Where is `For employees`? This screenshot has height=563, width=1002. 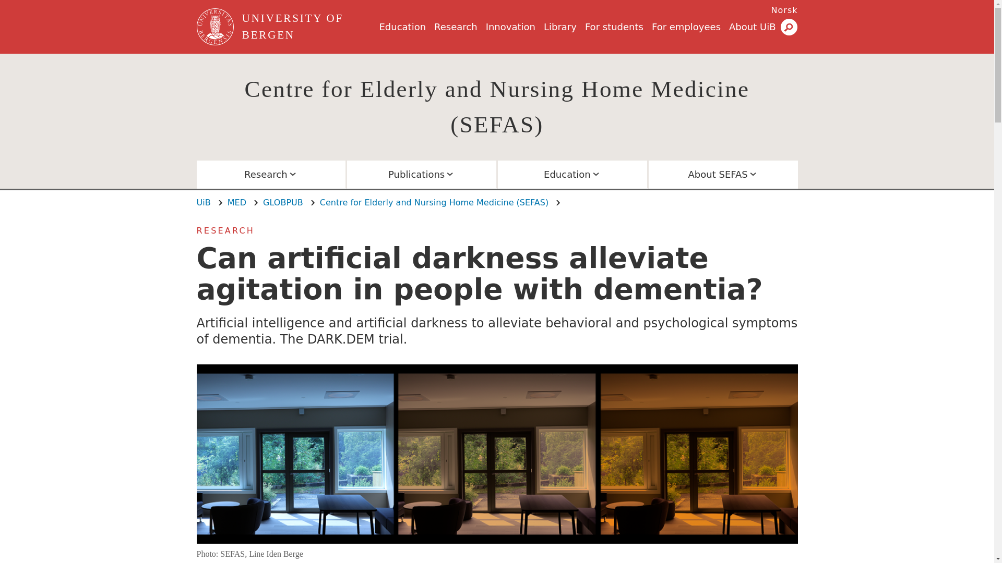
For employees is located at coordinates (686, 27).